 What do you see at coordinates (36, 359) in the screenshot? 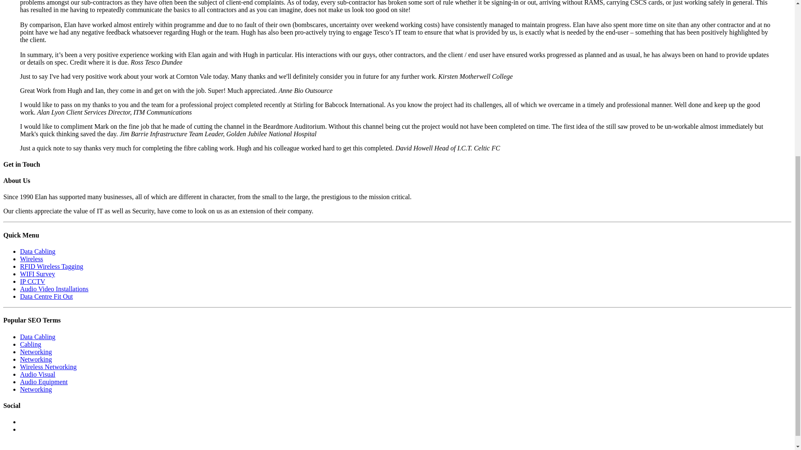
I see `Networking` at bounding box center [36, 359].